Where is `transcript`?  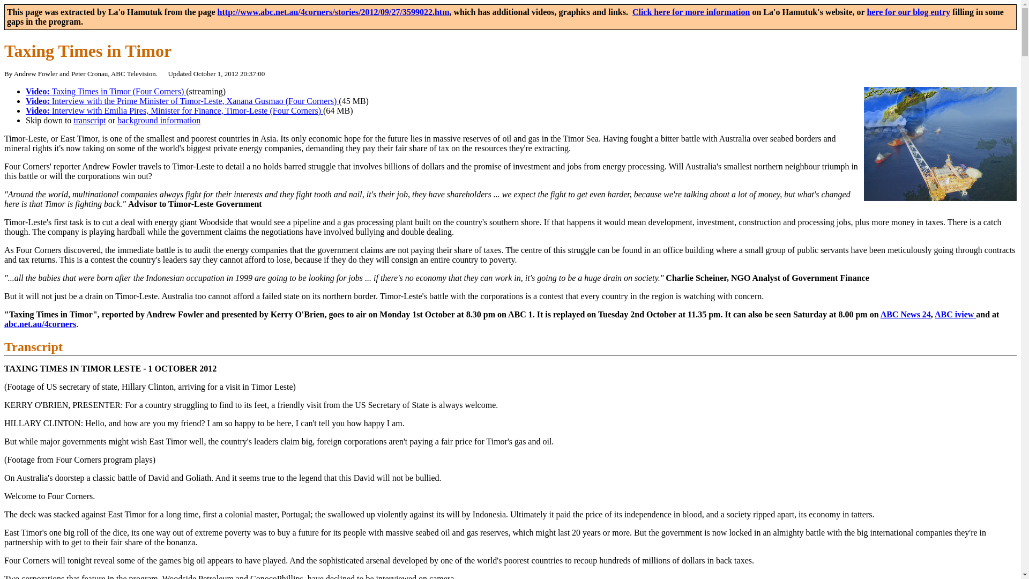
transcript is located at coordinates (89, 120).